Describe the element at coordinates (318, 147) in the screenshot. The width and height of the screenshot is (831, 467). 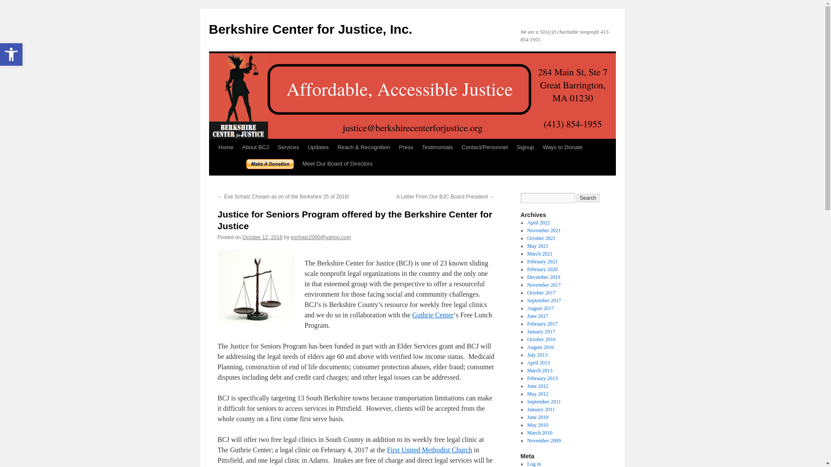
I see `October 12, 2016` at that location.